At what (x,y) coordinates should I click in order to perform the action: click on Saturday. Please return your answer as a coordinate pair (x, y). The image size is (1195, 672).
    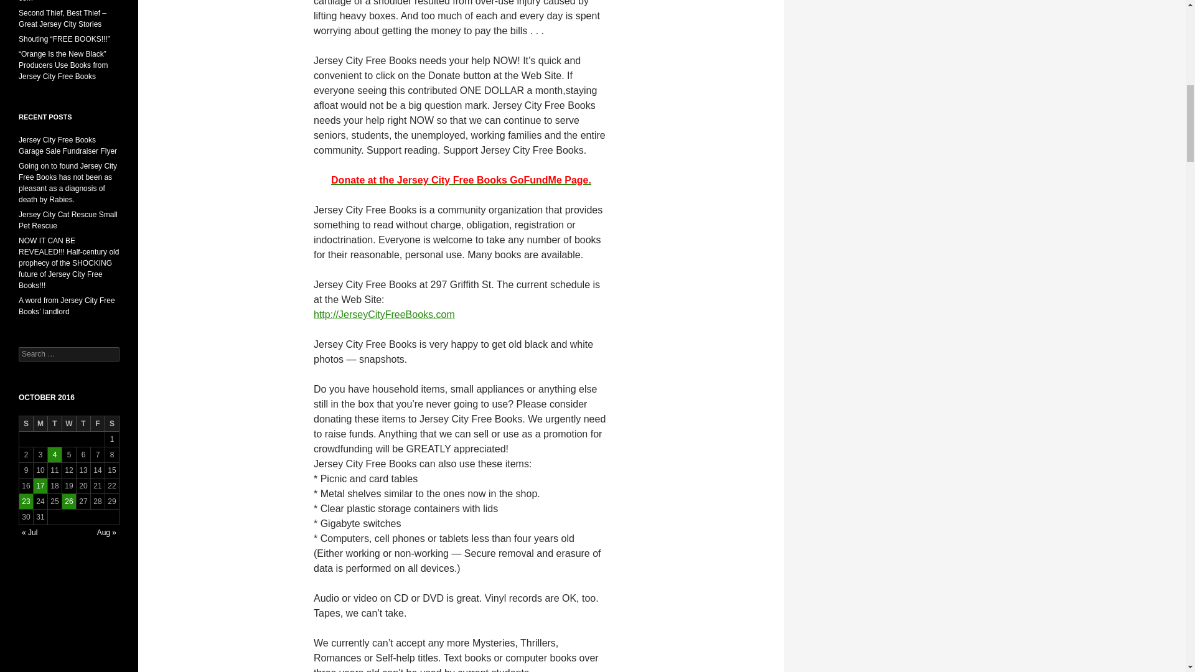
    Looking at the image, I should click on (112, 424).